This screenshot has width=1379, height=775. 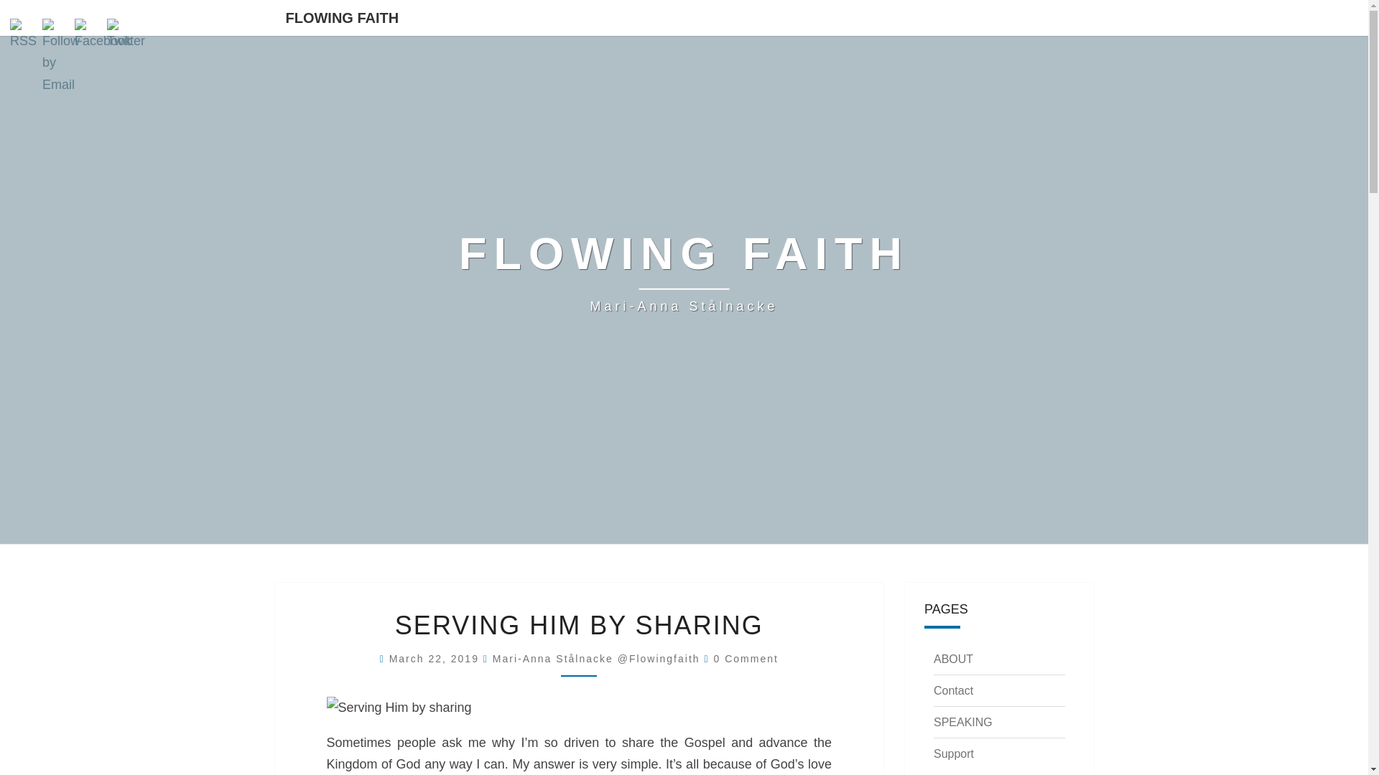 What do you see at coordinates (436, 659) in the screenshot?
I see `4:02 pm` at bounding box center [436, 659].